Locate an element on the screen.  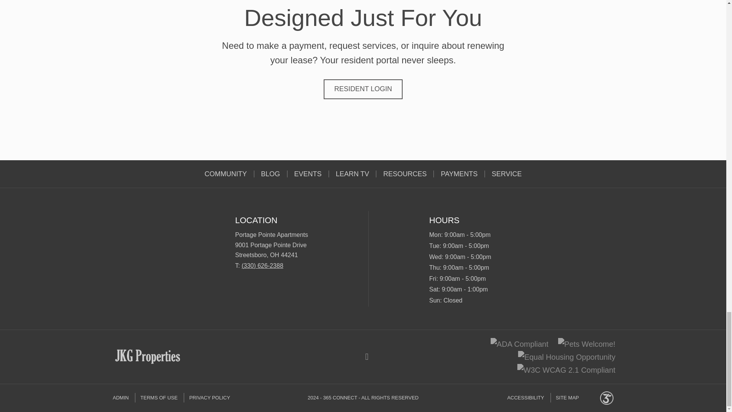
TERMS OF USE is located at coordinates (159, 398).